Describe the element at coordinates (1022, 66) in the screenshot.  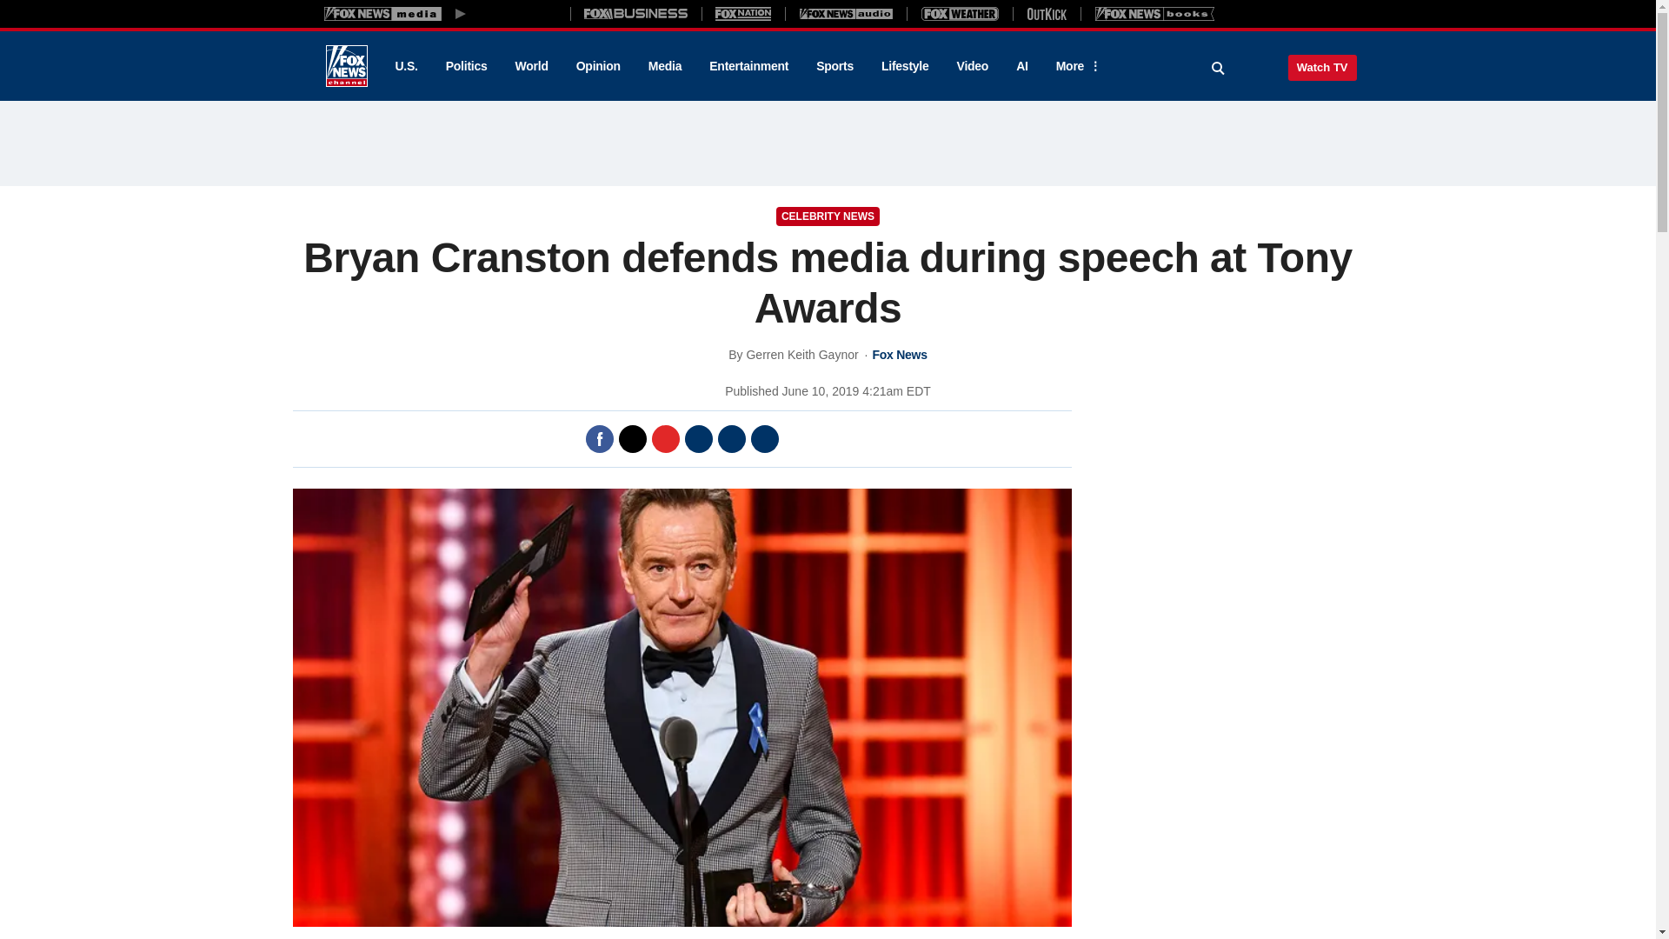
I see `AI` at that location.